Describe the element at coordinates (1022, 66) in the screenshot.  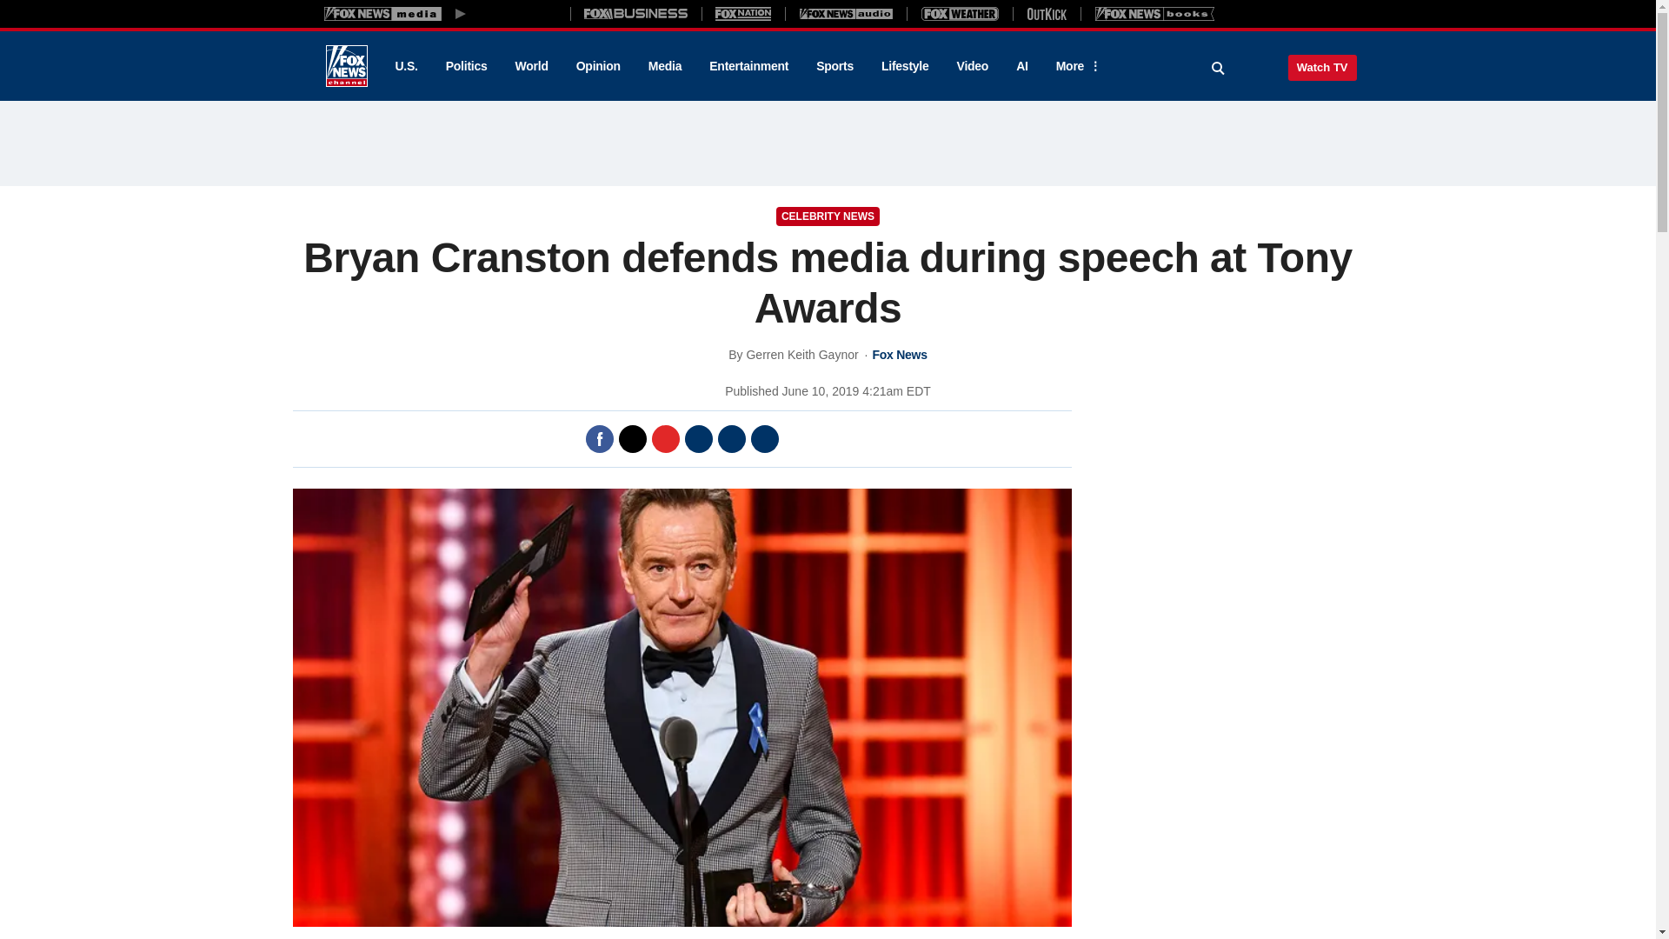
I see `AI` at that location.